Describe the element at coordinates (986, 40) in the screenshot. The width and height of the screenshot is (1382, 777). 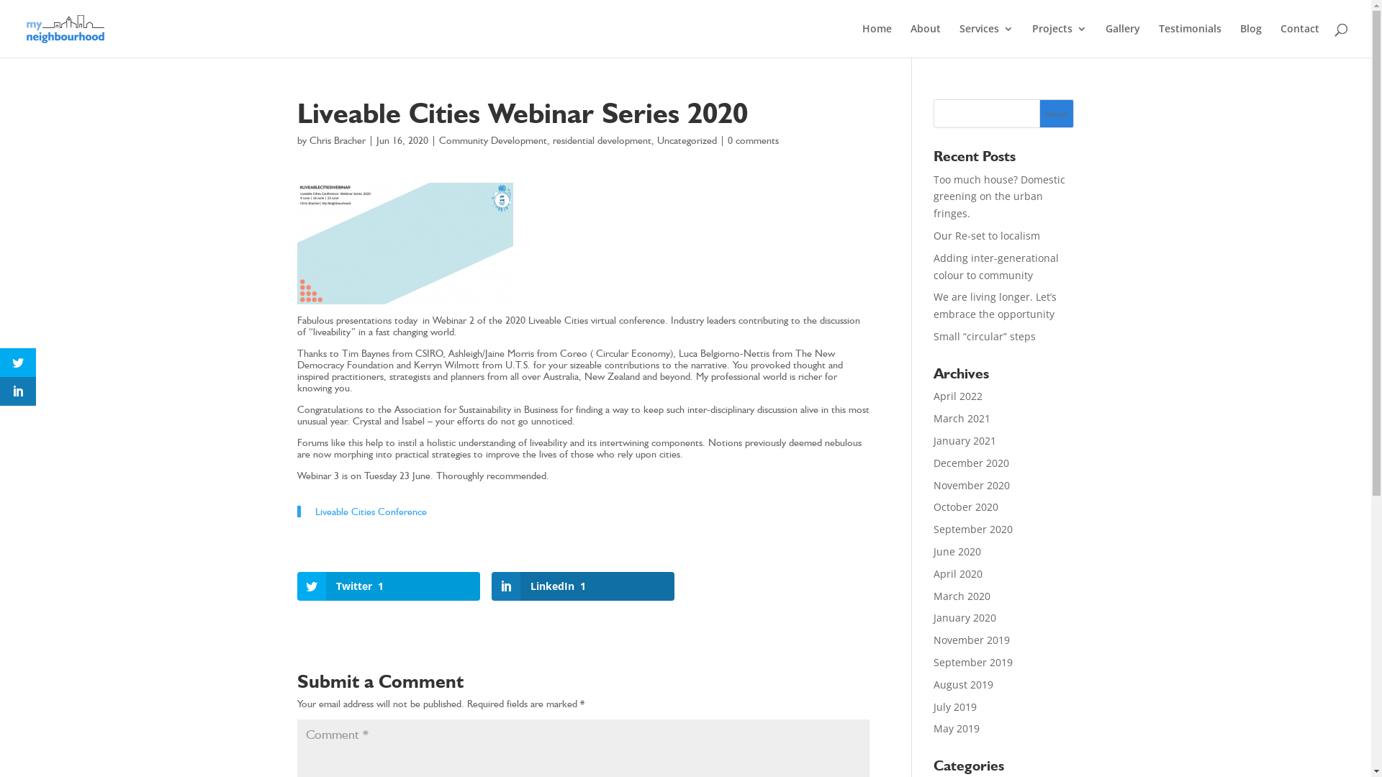
I see `Services` at that location.